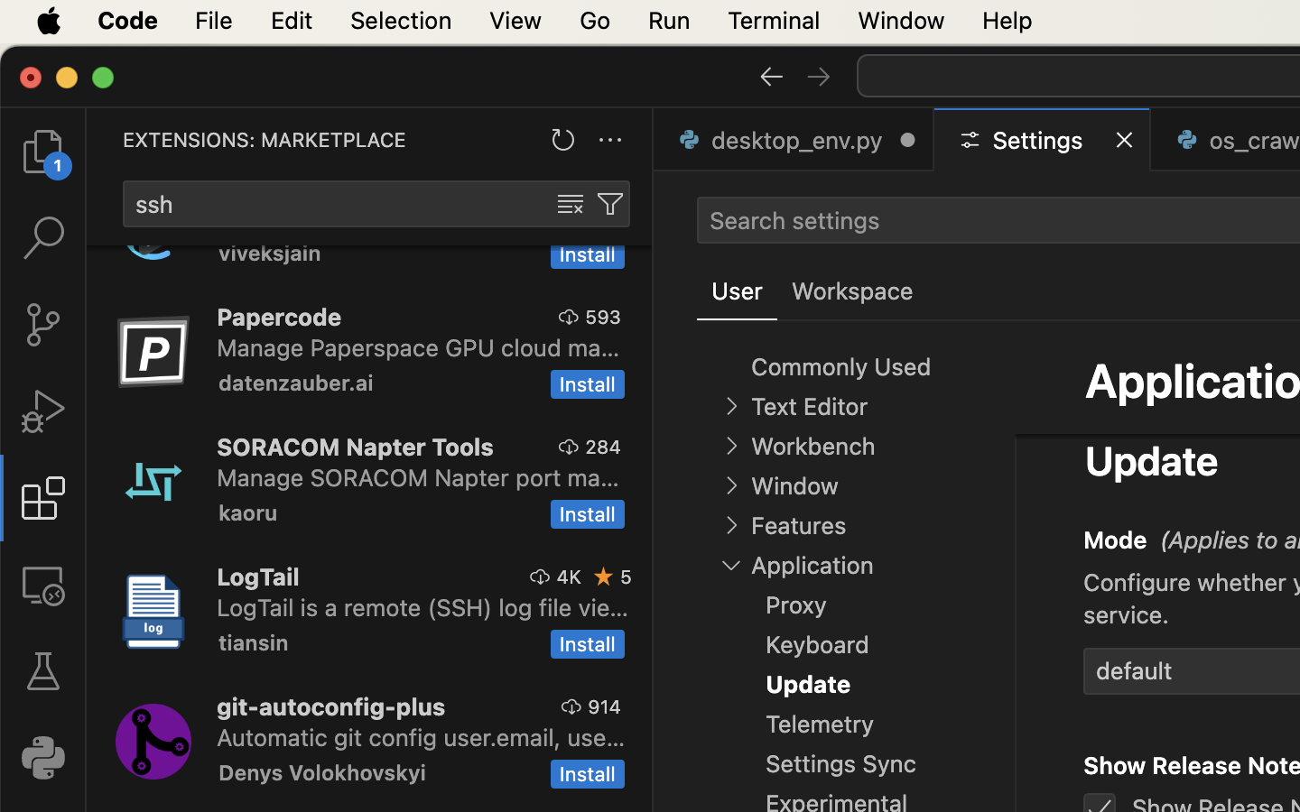  I want to click on 0 , so click(43, 152).